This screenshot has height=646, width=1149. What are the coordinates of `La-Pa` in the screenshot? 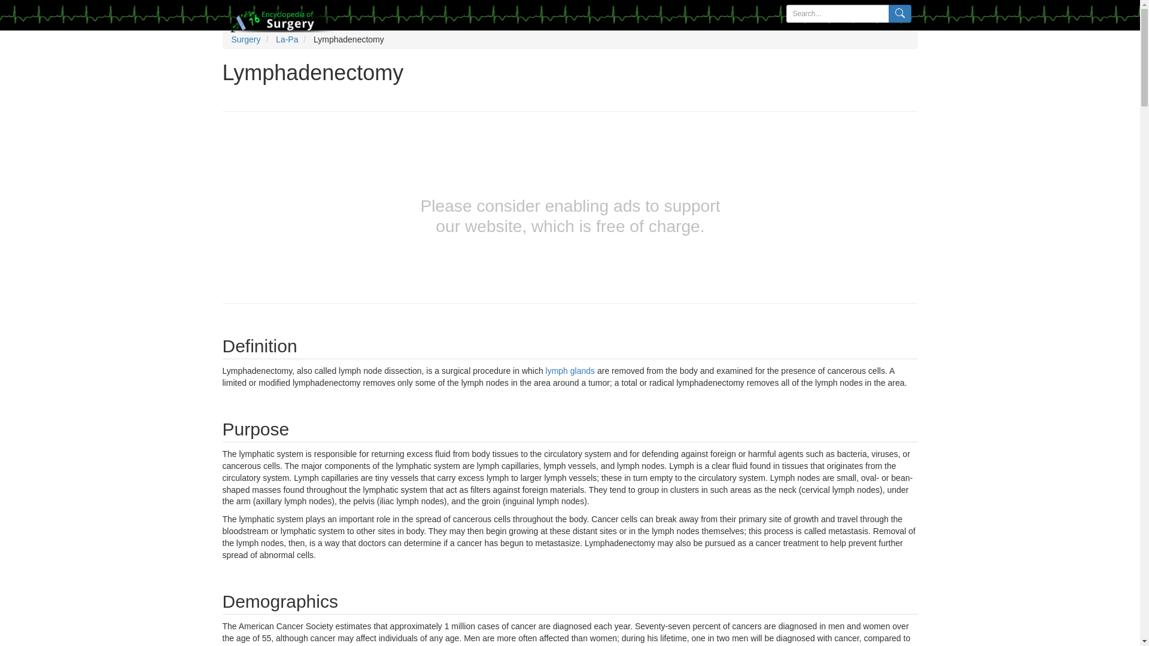 It's located at (286, 39).